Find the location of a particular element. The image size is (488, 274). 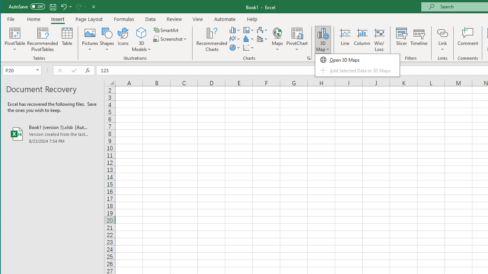

Recommended PivotTables is located at coordinates (43, 40).